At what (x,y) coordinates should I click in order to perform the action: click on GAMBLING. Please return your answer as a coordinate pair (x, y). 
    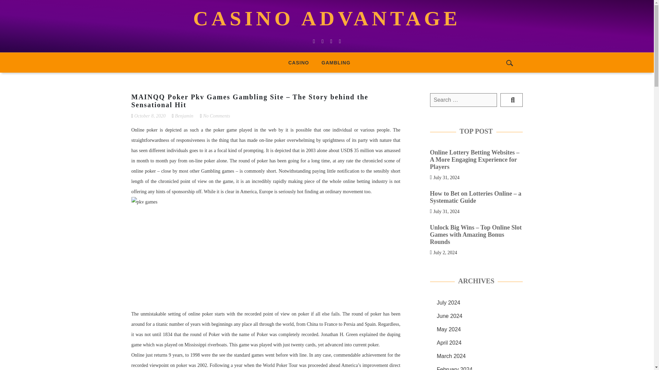
    Looking at the image, I should click on (336, 62).